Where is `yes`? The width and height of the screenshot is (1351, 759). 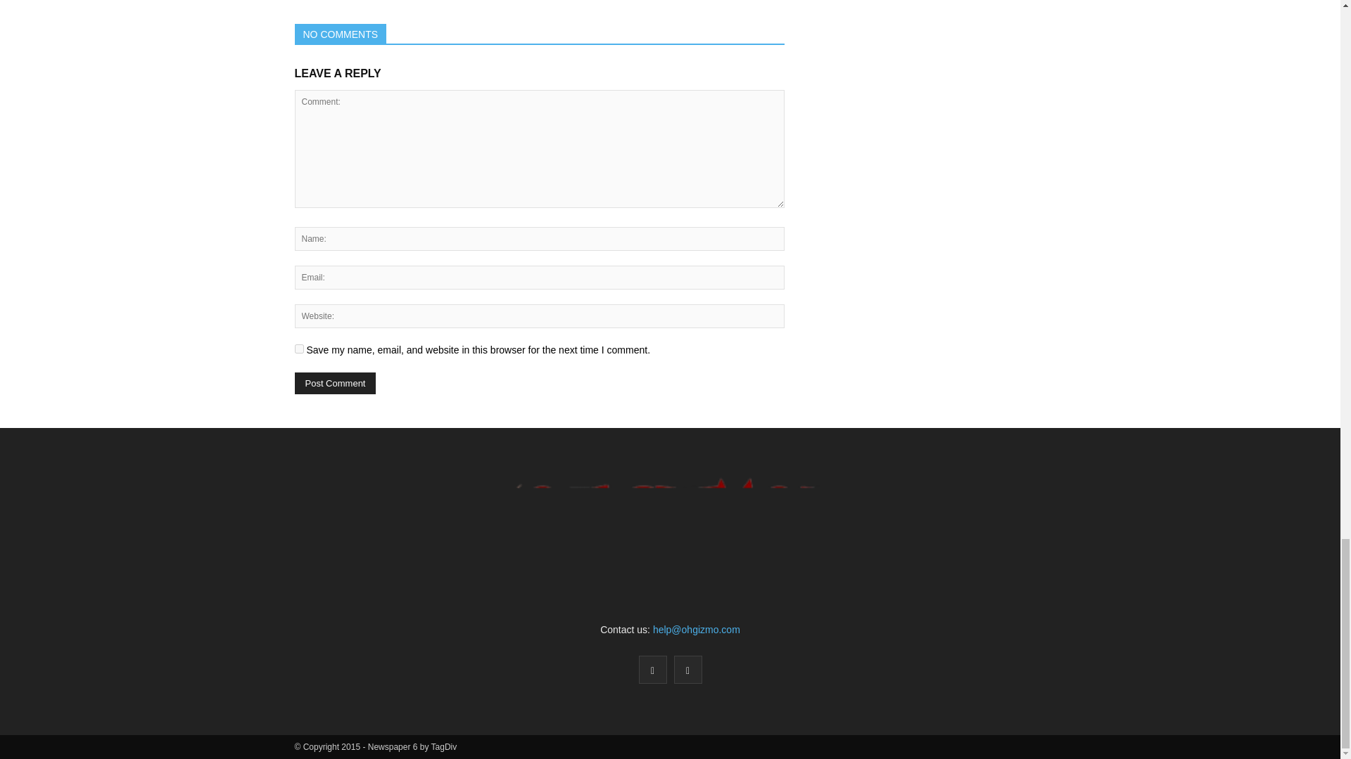
yes is located at coordinates (298, 349).